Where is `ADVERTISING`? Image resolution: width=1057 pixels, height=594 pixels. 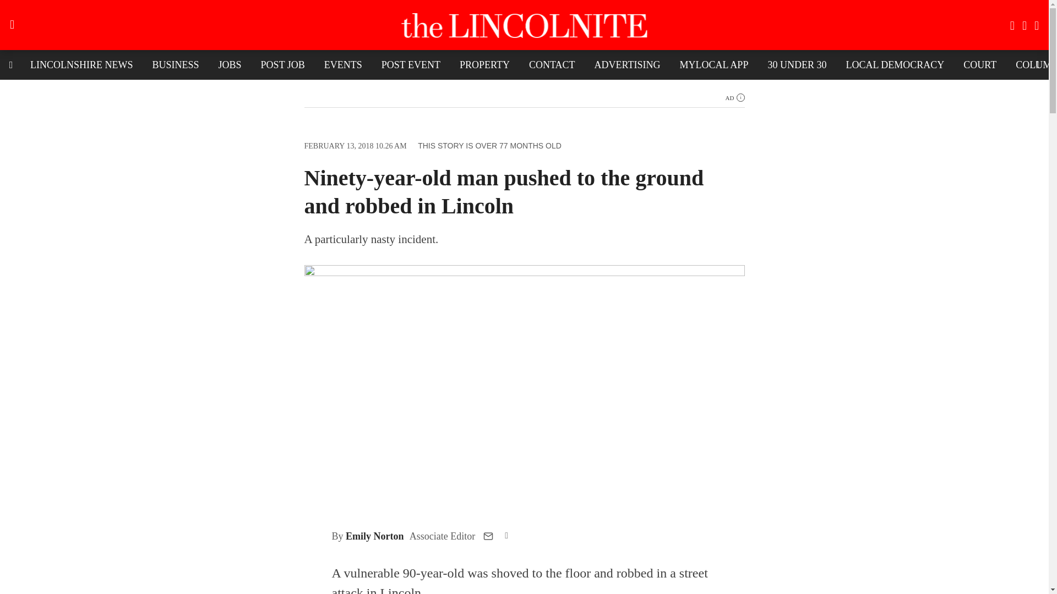 ADVERTISING is located at coordinates (628, 64).